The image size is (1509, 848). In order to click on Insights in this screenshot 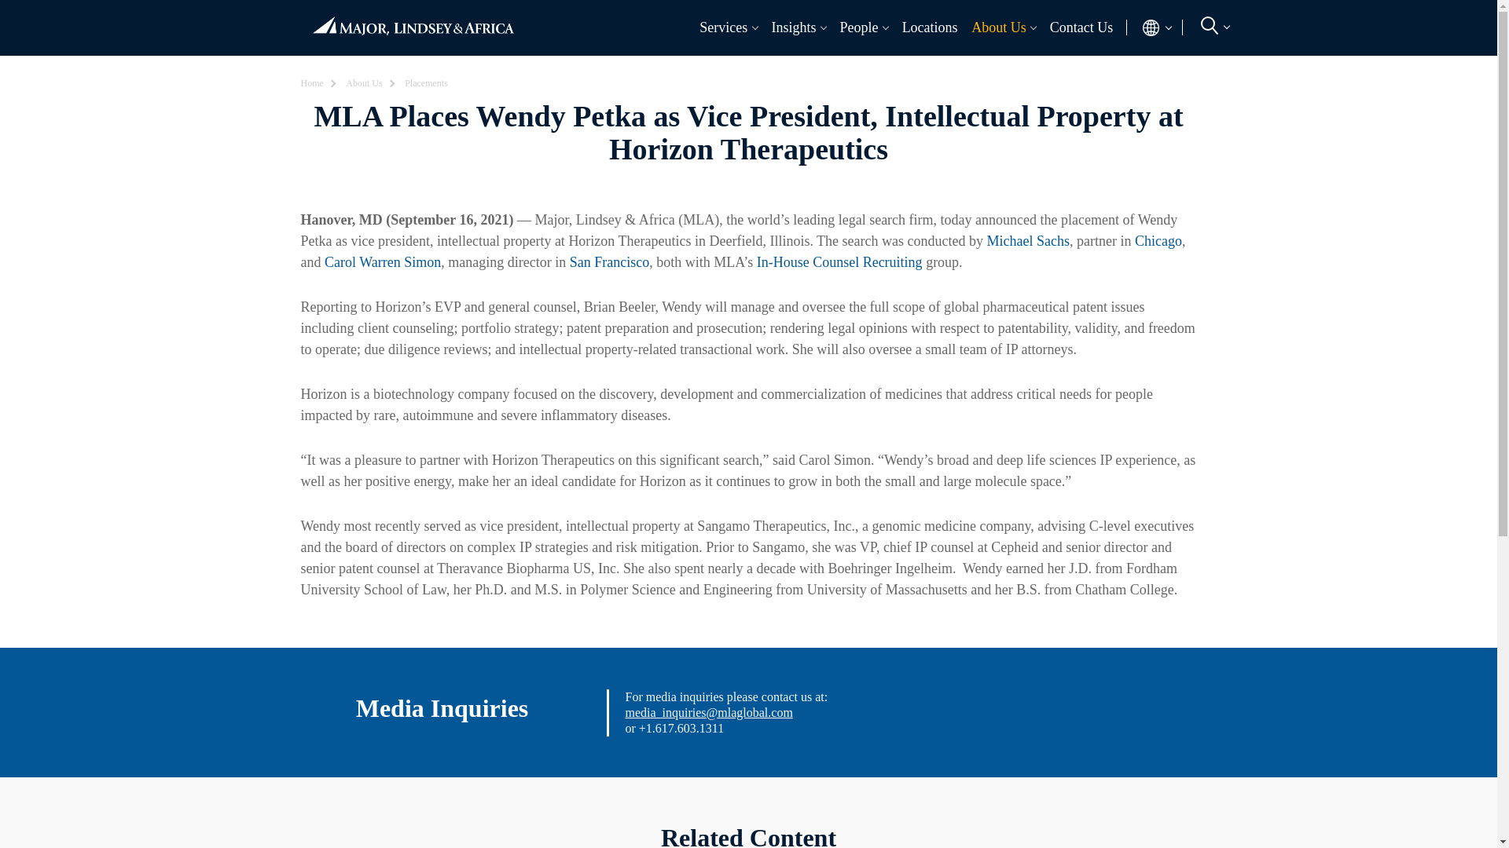, I will do `click(789, 27)`.